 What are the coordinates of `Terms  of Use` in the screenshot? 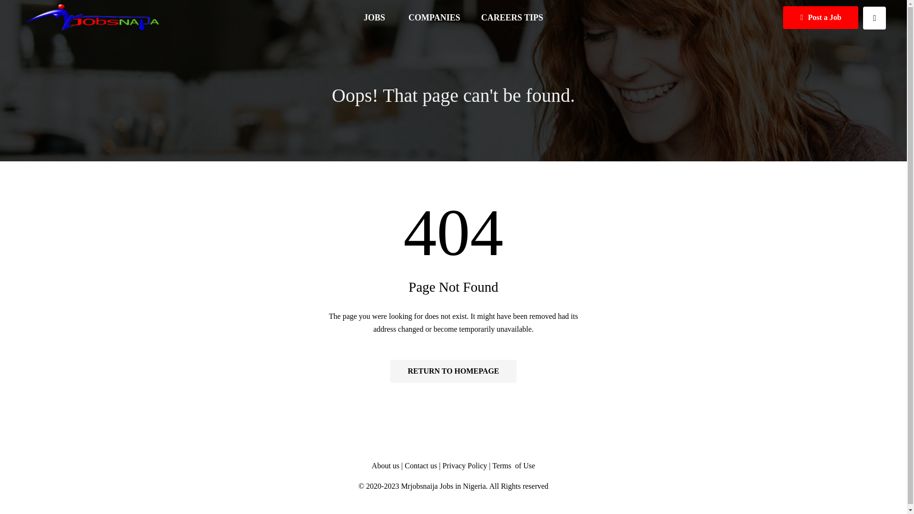 It's located at (513, 465).